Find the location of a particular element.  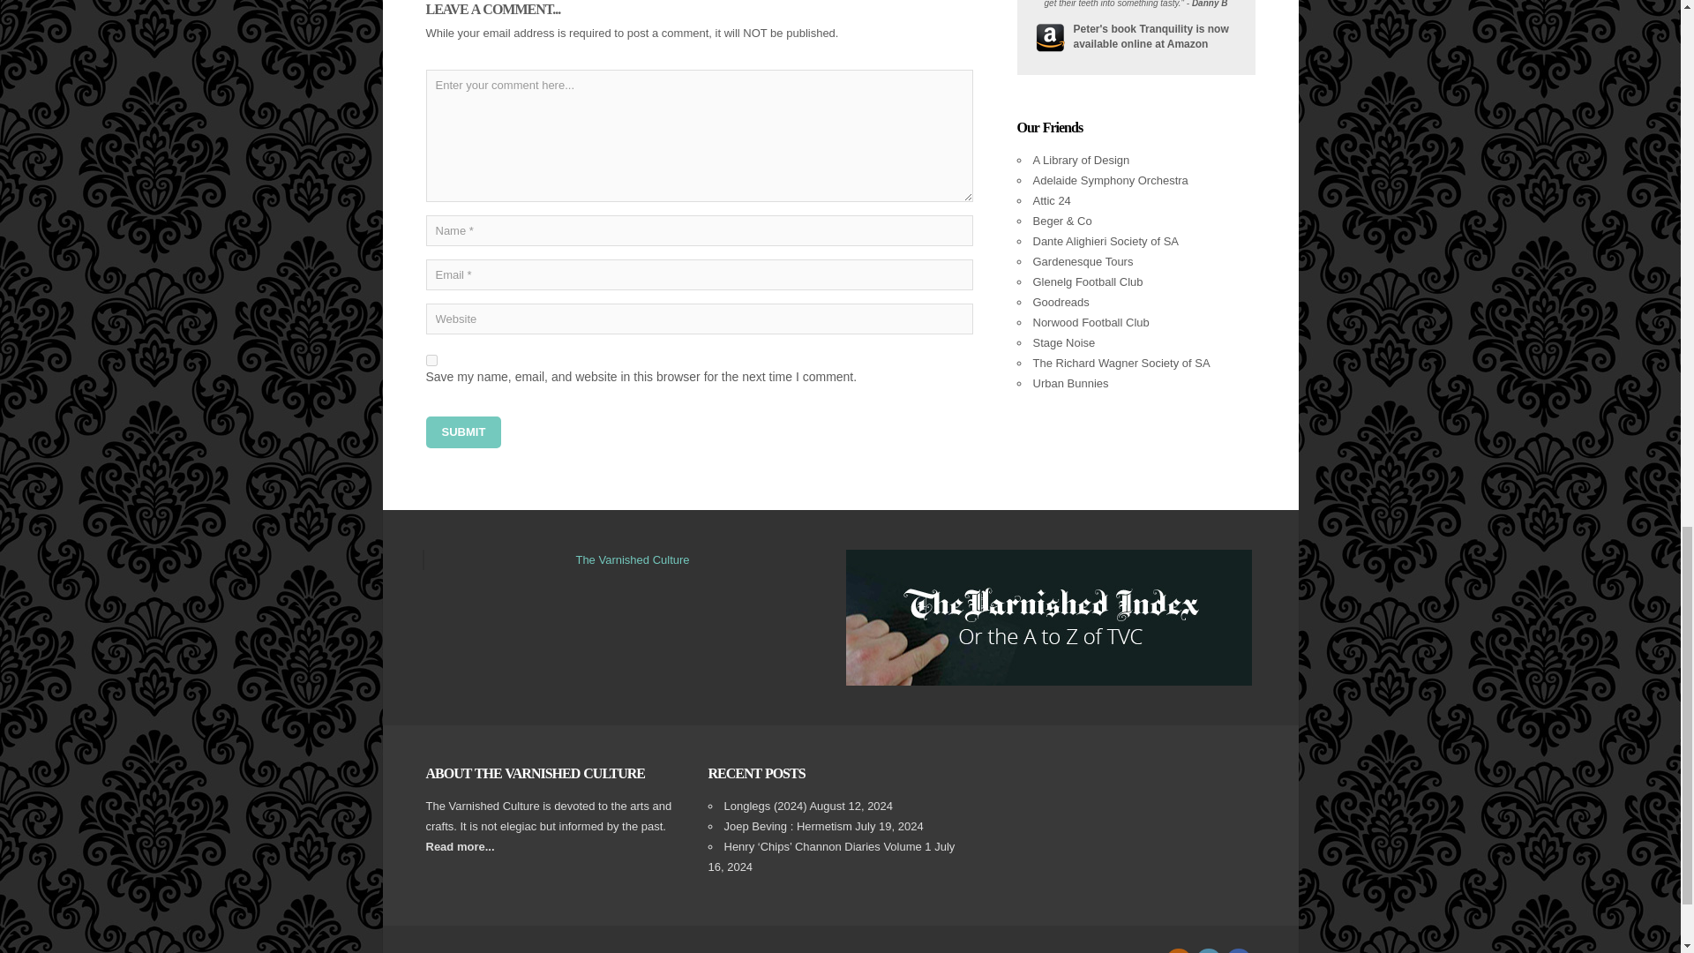

yes is located at coordinates (431, 360).